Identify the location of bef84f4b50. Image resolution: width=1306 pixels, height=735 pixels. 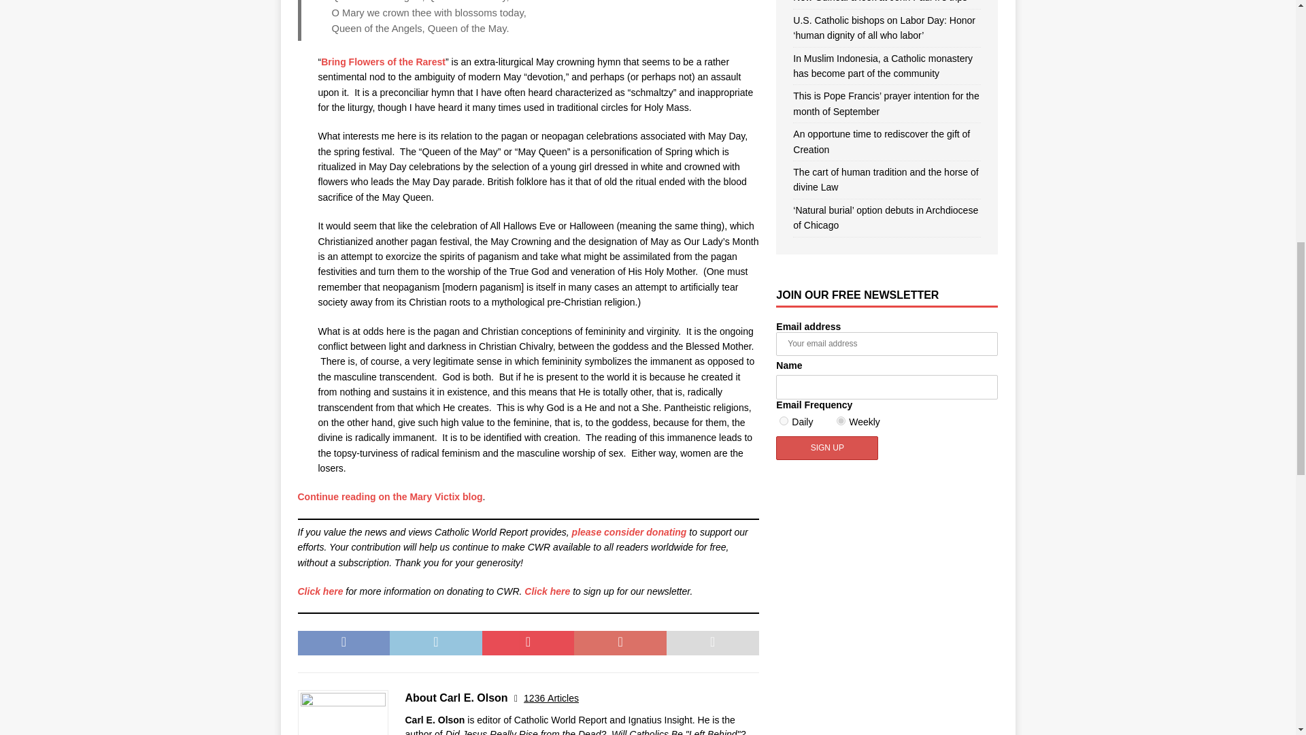
(841, 421).